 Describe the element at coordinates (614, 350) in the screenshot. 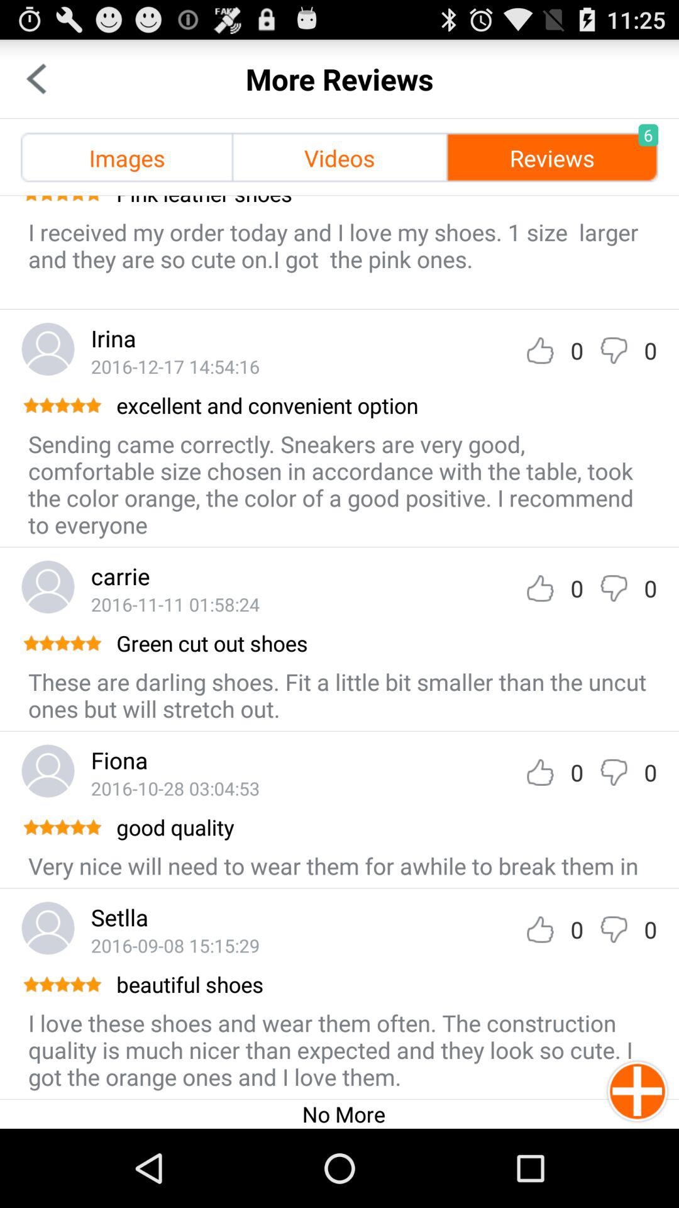

I see `unlike review` at that location.